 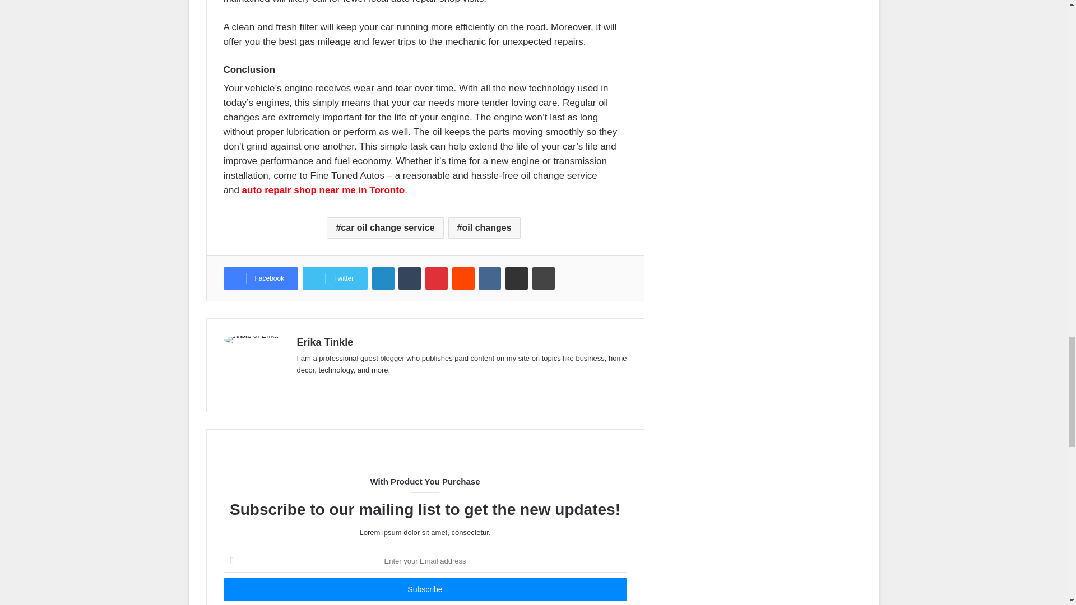 I want to click on Print, so click(x=544, y=278).